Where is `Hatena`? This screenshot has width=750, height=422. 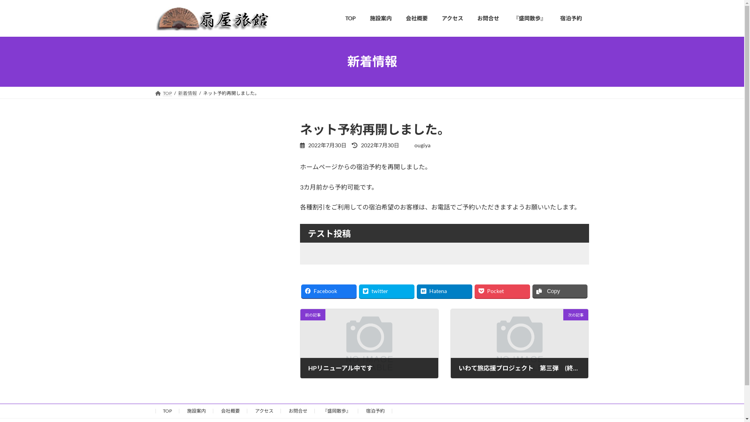
Hatena is located at coordinates (445, 291).